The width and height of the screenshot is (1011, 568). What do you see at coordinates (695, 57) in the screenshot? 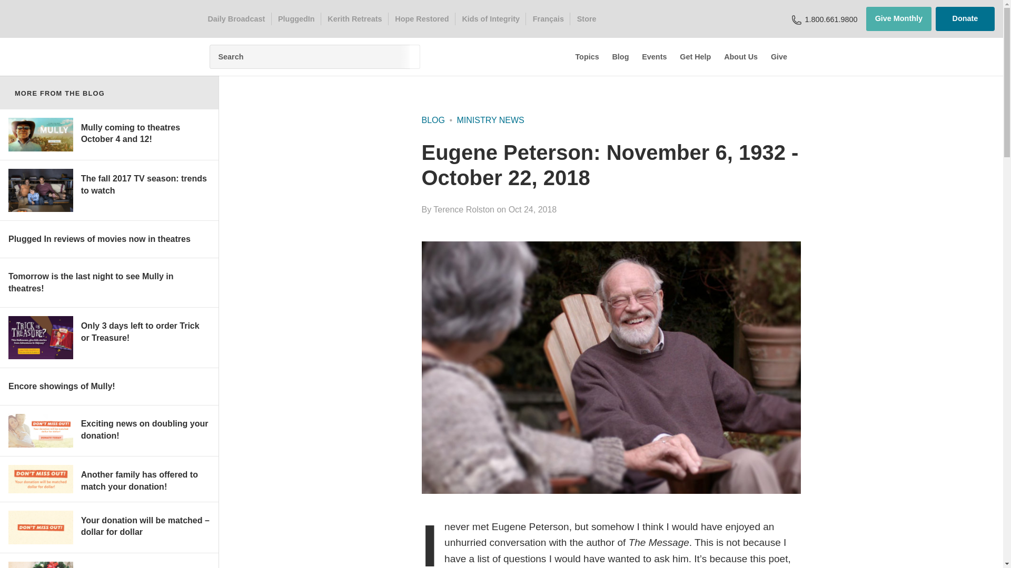
I see `Get Help` at bounding box center [695, 57].